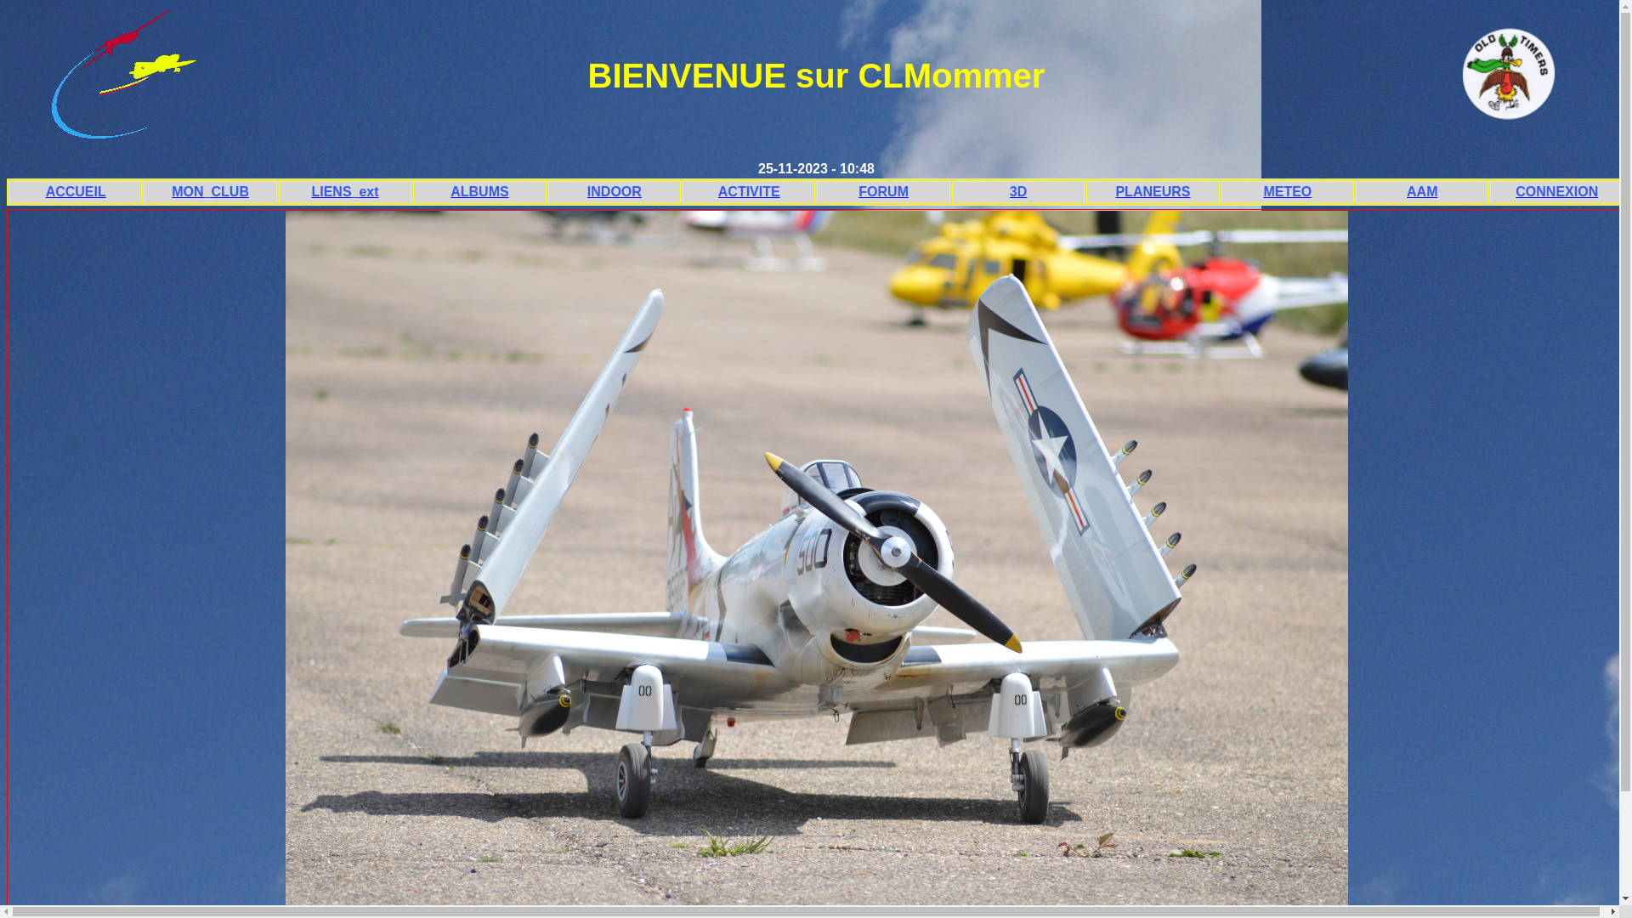 The height and width of the screenshot is (918, 1632). I want to click on CONNEXION, so click(1557, 192).